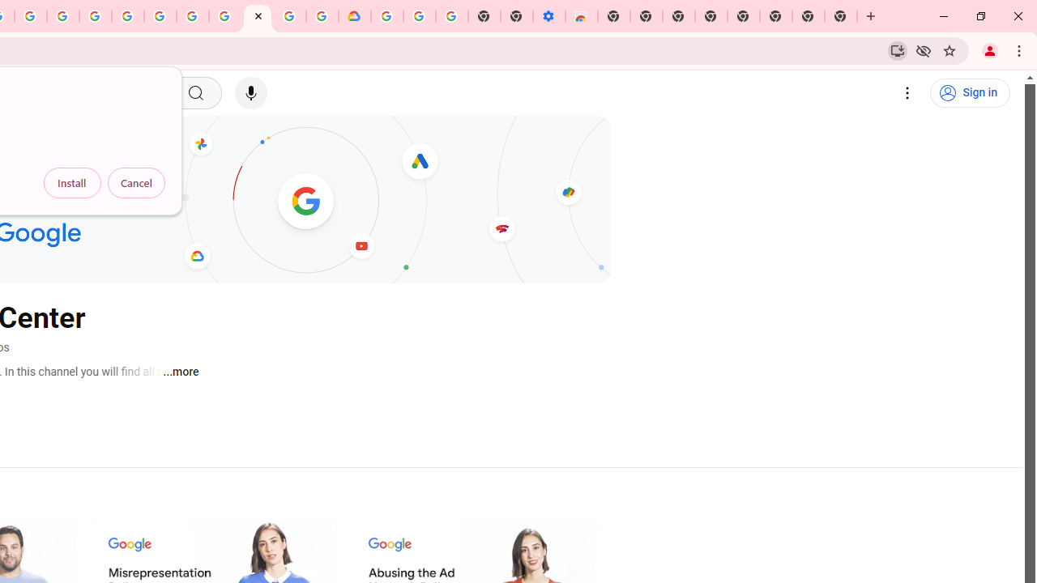 The width and height of the screenshot is (1037, 583). Describe the element at coordinates (193, 16) in the screenshot. I see `Google Account Help` at that location.